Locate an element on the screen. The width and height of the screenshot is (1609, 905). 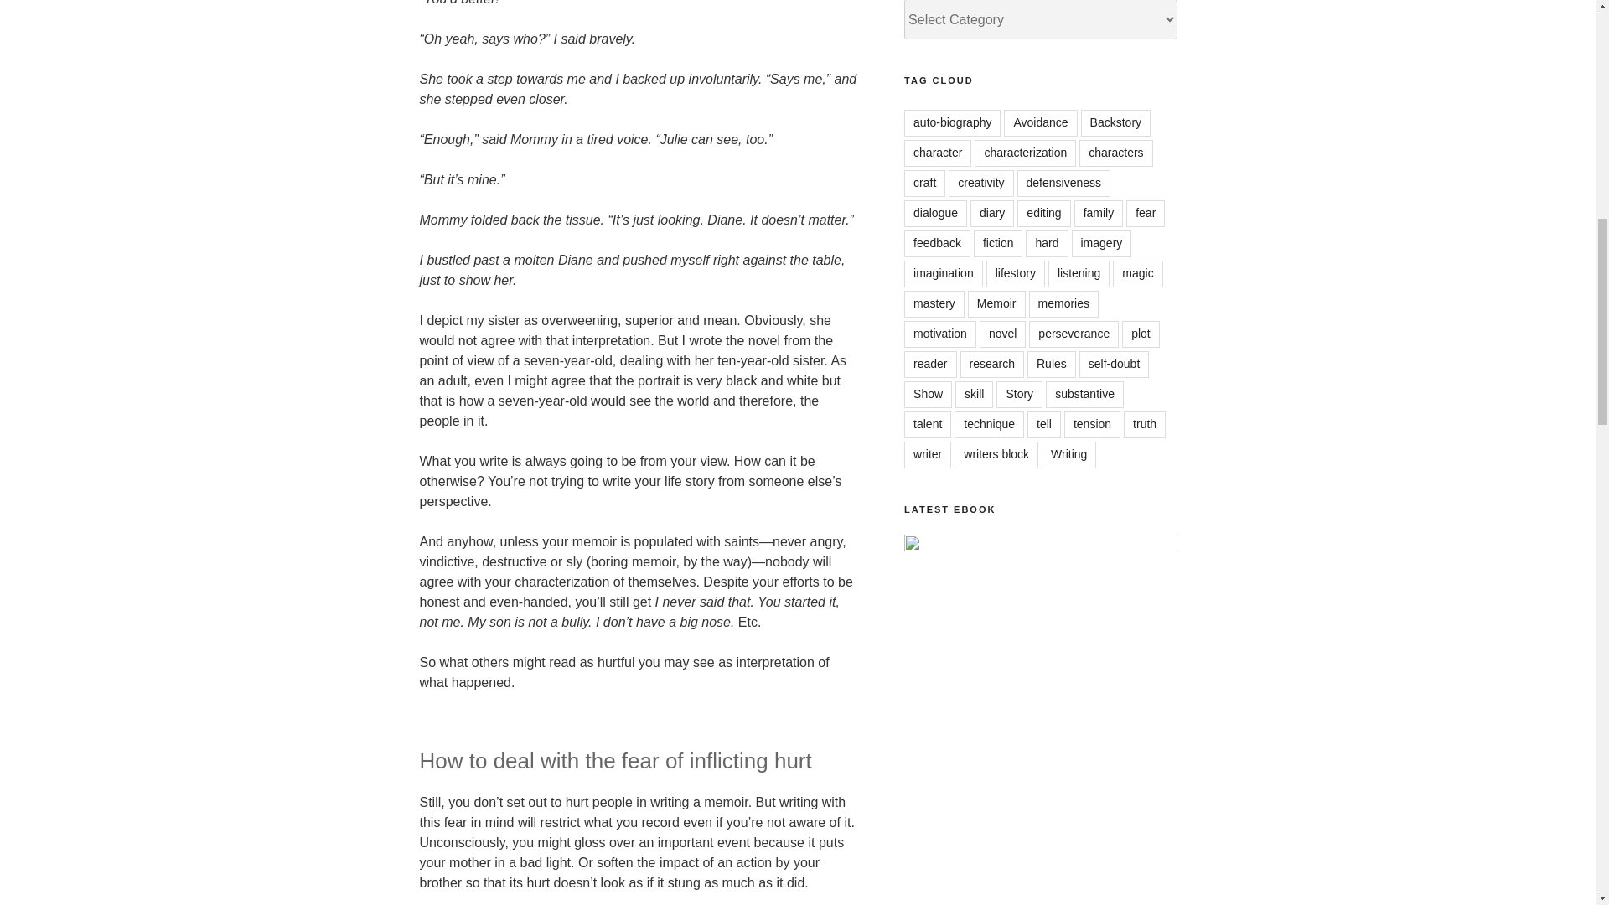
craft is located at coordinates (925, 184).